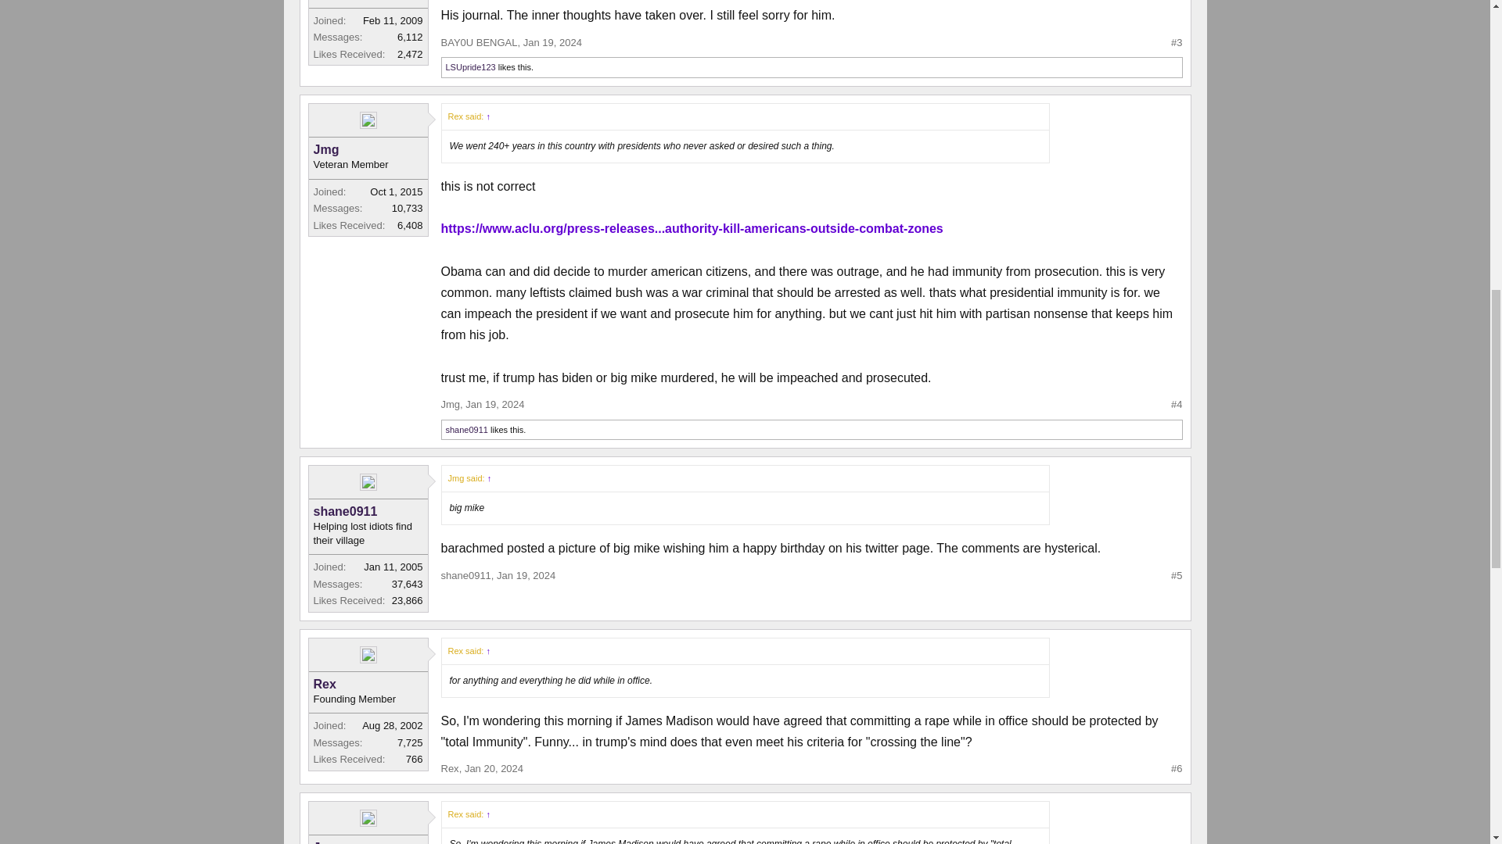 Image resolution: width=1502 pixels, height=844 pixels. I want to click on 6,112, so click(410, 37).